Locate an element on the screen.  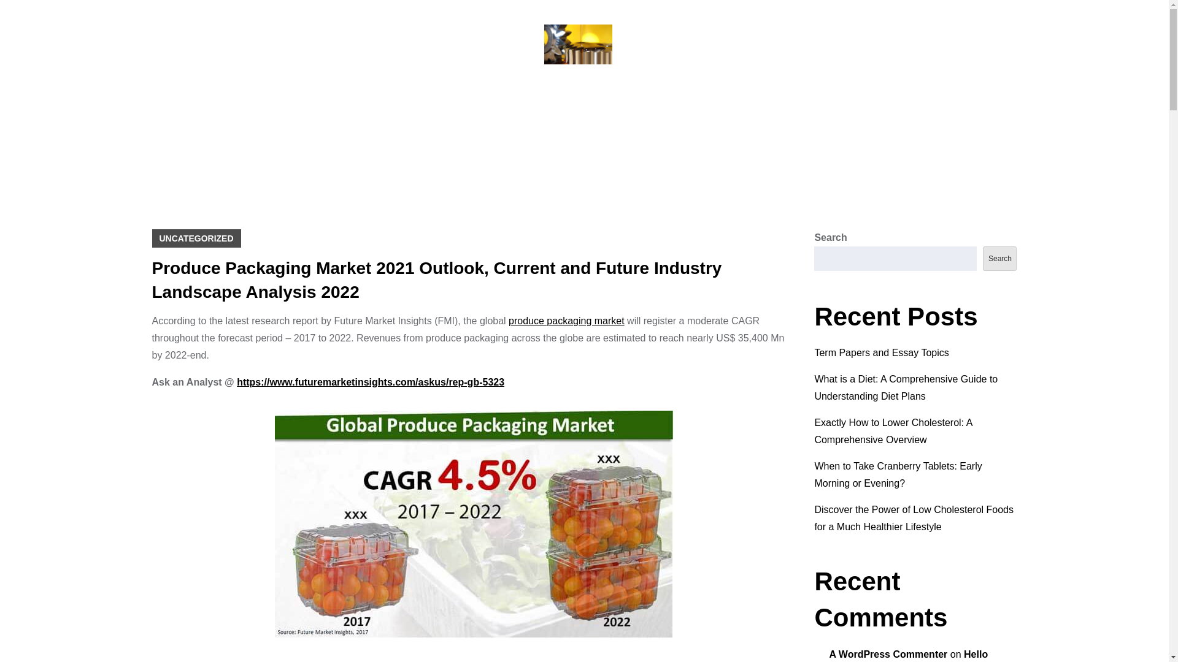
When to Take Cranberry Tablets: Early Morning or Evening? is located at coordinates (897, 474).